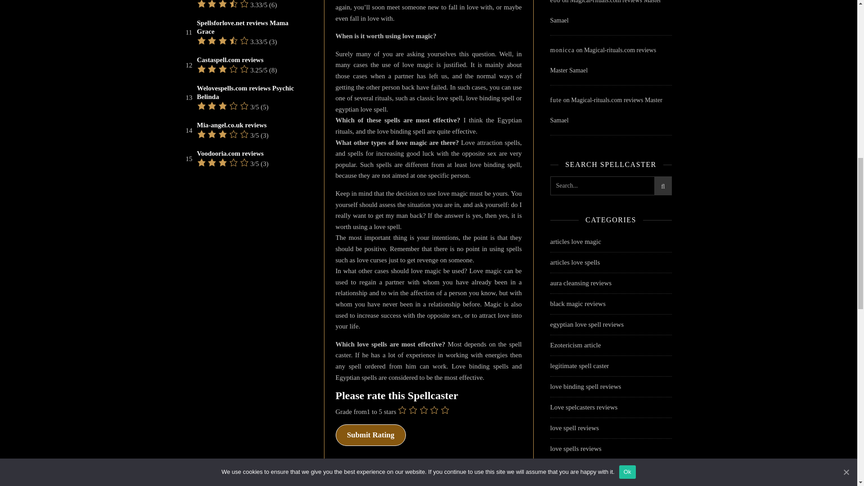 The height and width of the screenshot is (486, 864). What do you see at coordinates (371, 435) in the screenshot?
I see `Submit Rating` at bounding box center [371, 435].